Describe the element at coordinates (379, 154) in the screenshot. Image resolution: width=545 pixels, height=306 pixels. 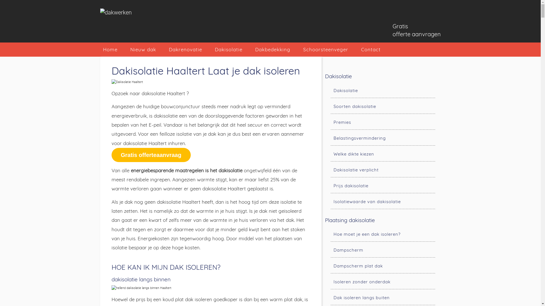
I see `Welke dikte kiezen` at that location.